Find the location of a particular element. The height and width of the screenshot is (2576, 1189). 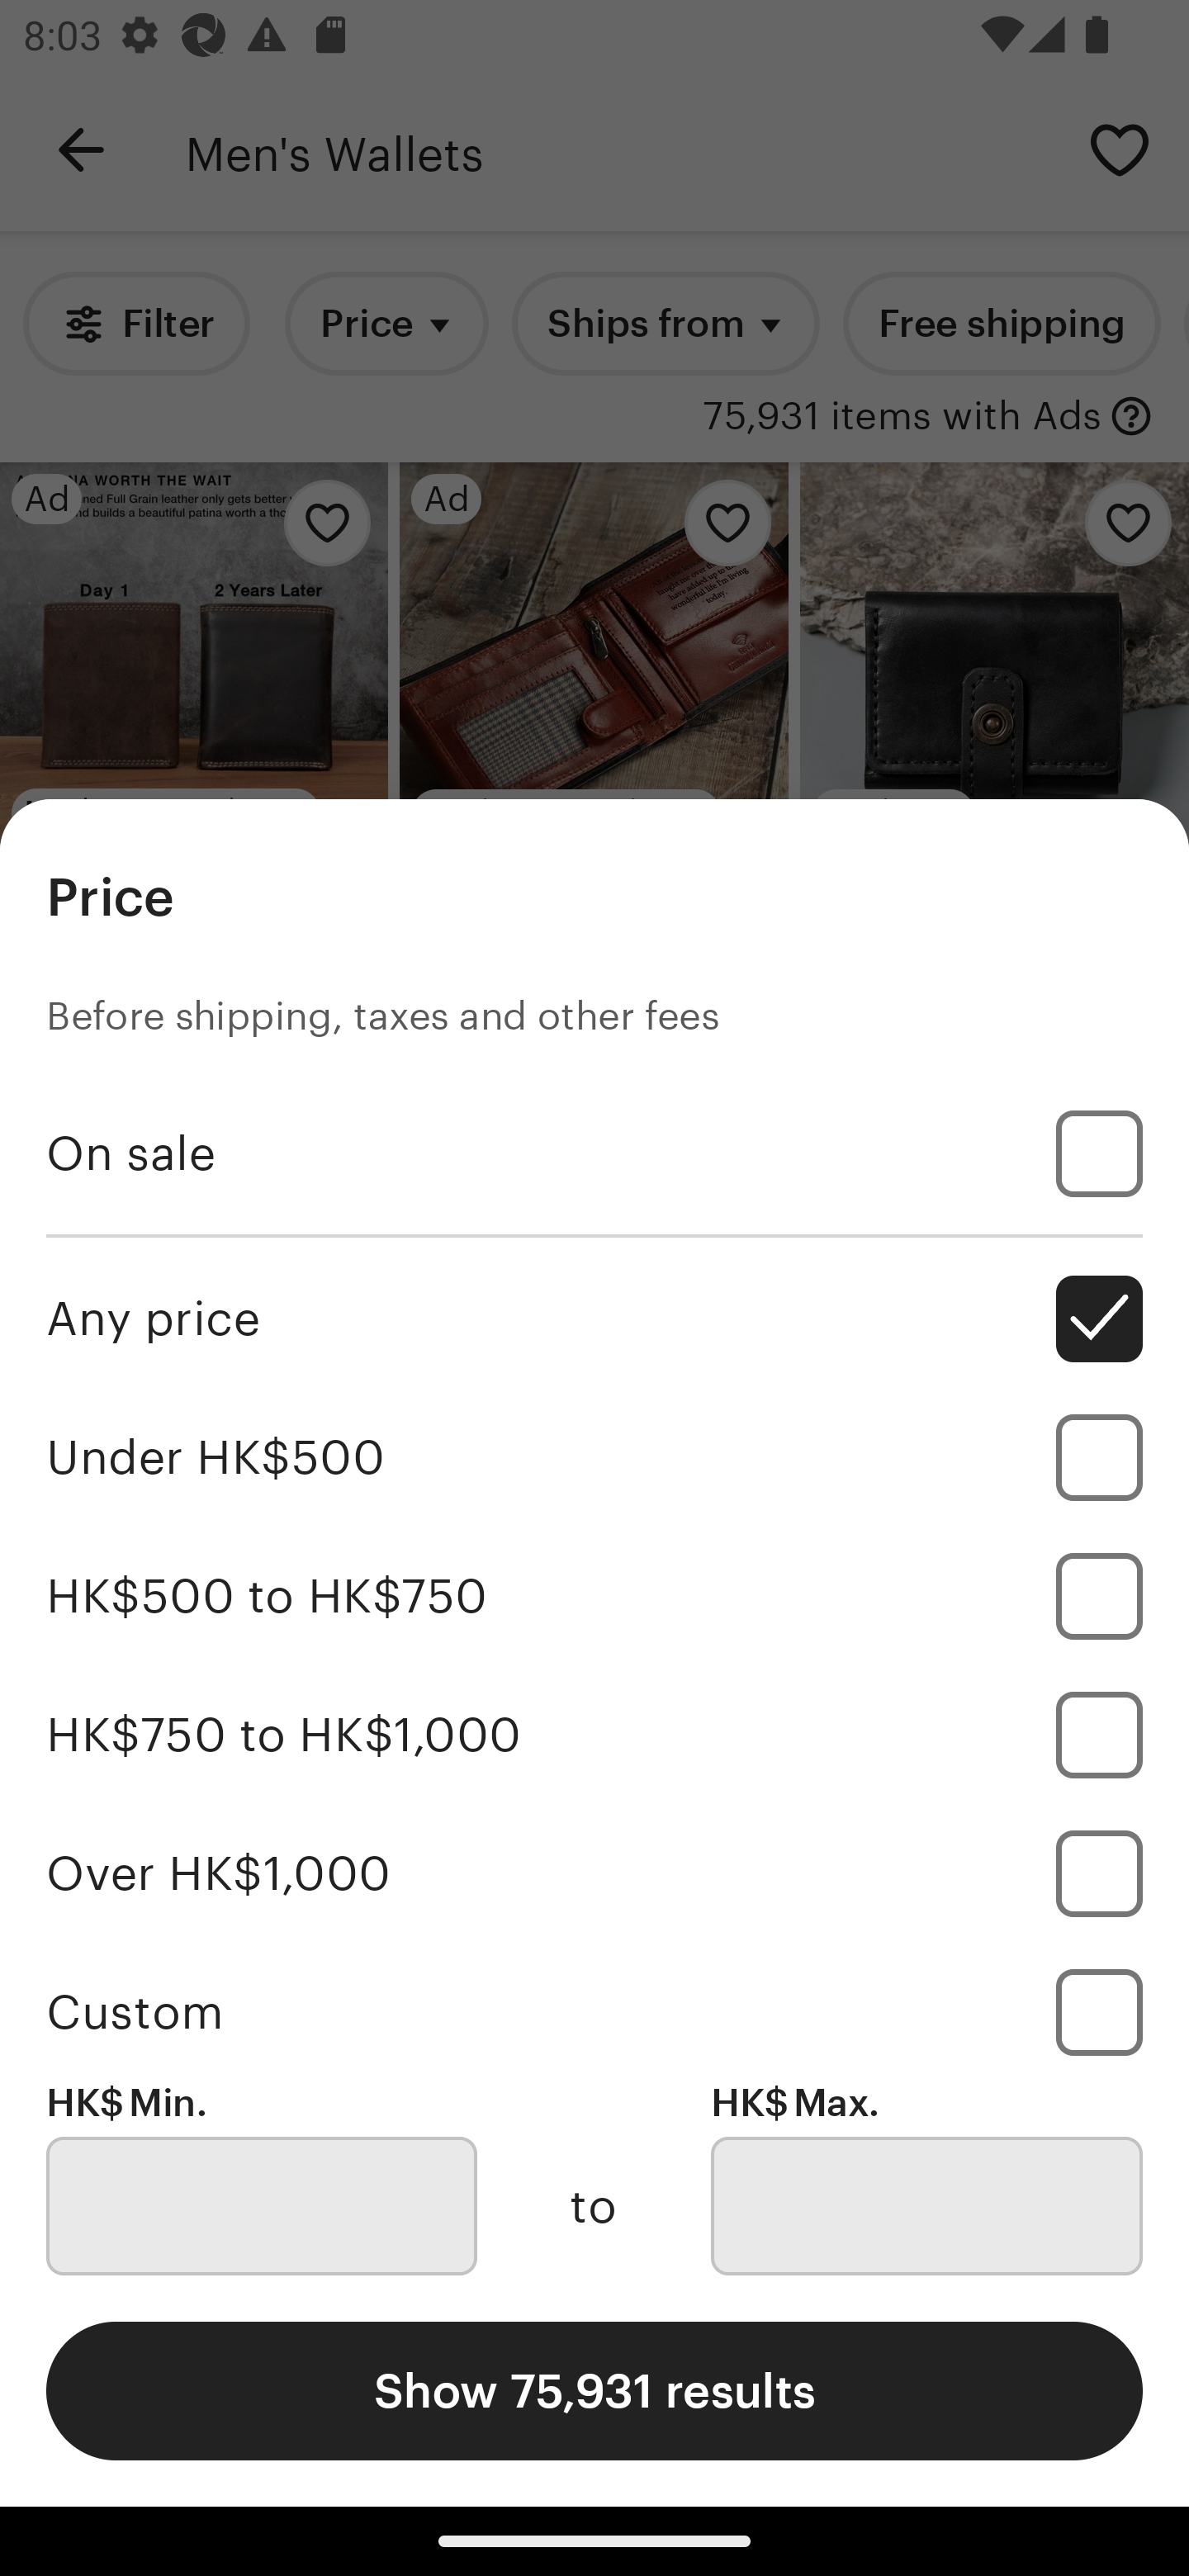

Any price is located at coordinates (594, 1319).